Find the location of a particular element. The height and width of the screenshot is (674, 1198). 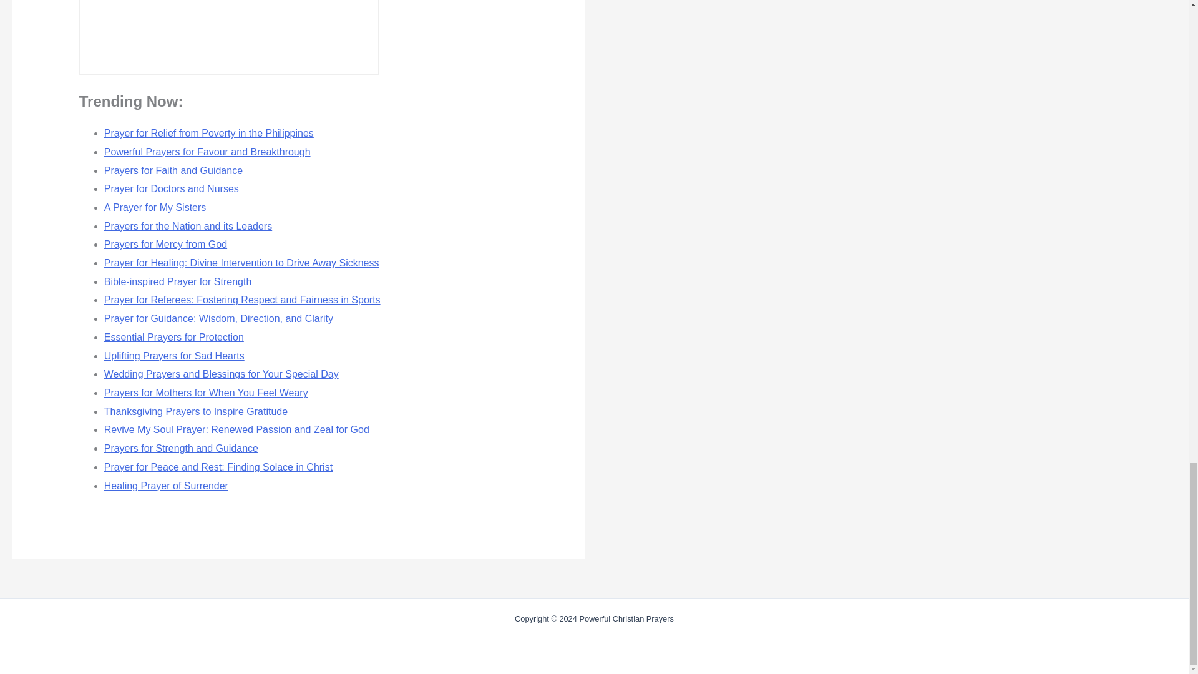

Bible-inspired Prayer for Strength is located at coordinates (178, 281).